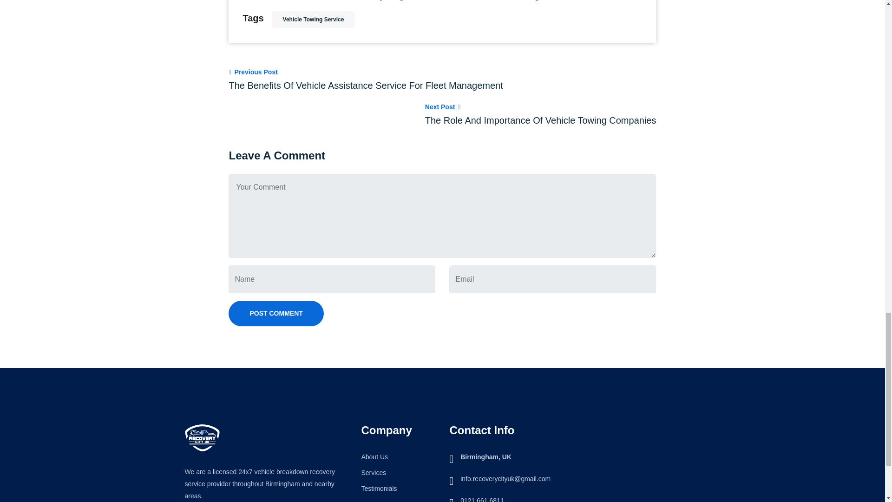 The image size is (892, 502). I want to click on About Us, so click(374, 457).